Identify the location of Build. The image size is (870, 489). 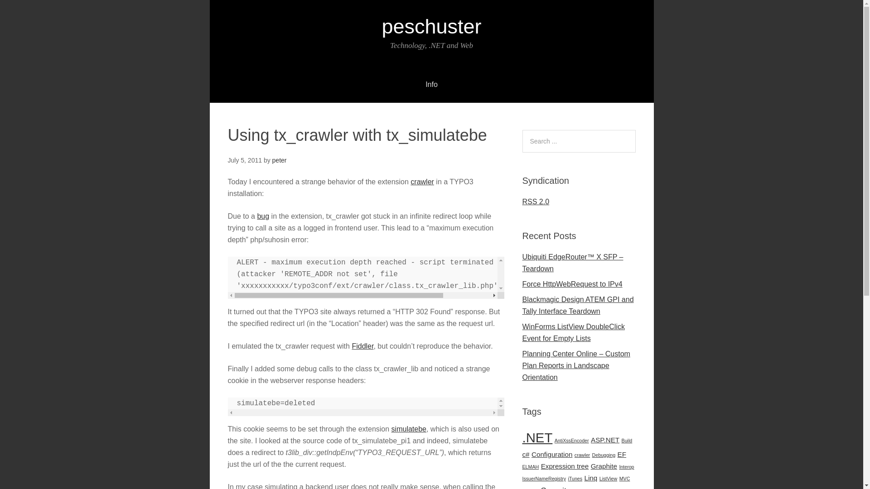
(627, 440).